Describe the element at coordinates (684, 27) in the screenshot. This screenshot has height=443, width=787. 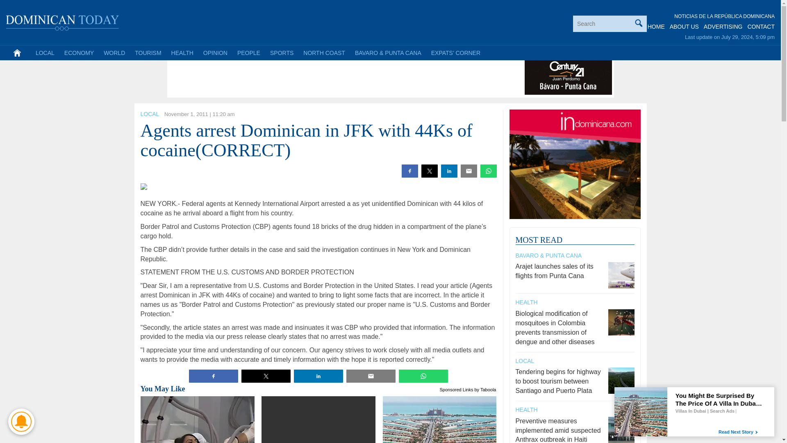
I see `ABOUT US` at that location.